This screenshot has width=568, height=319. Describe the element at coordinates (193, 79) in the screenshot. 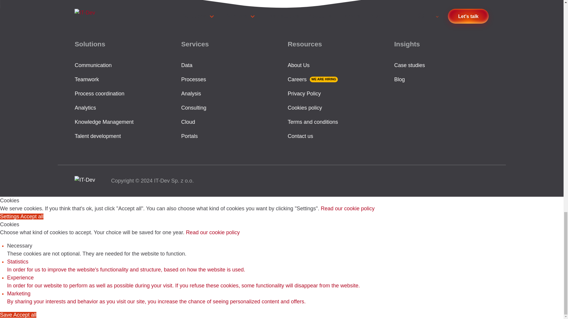

I see `Processes` at that location.